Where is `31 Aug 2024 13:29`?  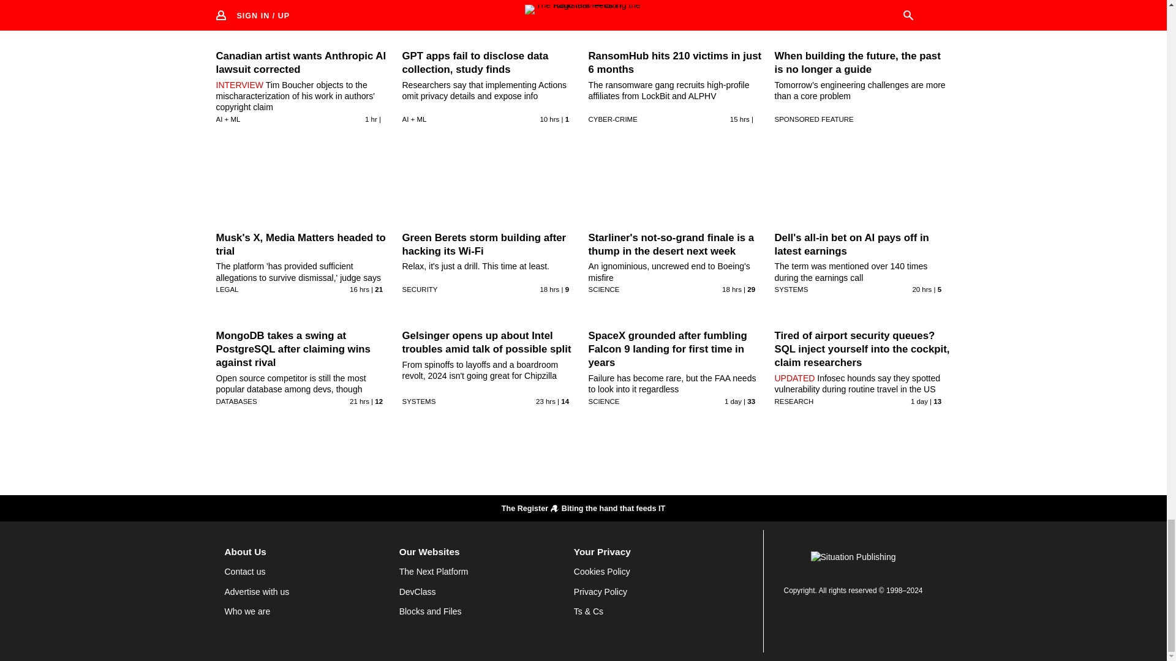
31 Aug 2024 13:29 is located at coordinates (371, 119).